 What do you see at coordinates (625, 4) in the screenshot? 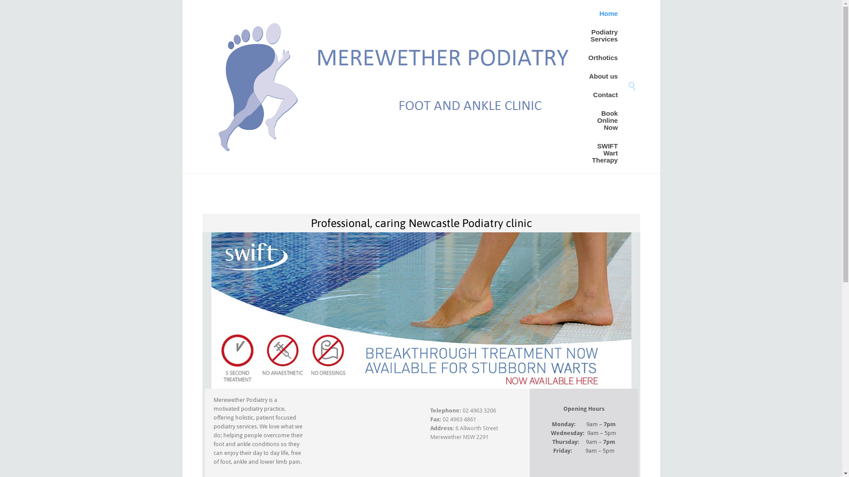
I see `Skip to content` at bounding box center [625, 4].